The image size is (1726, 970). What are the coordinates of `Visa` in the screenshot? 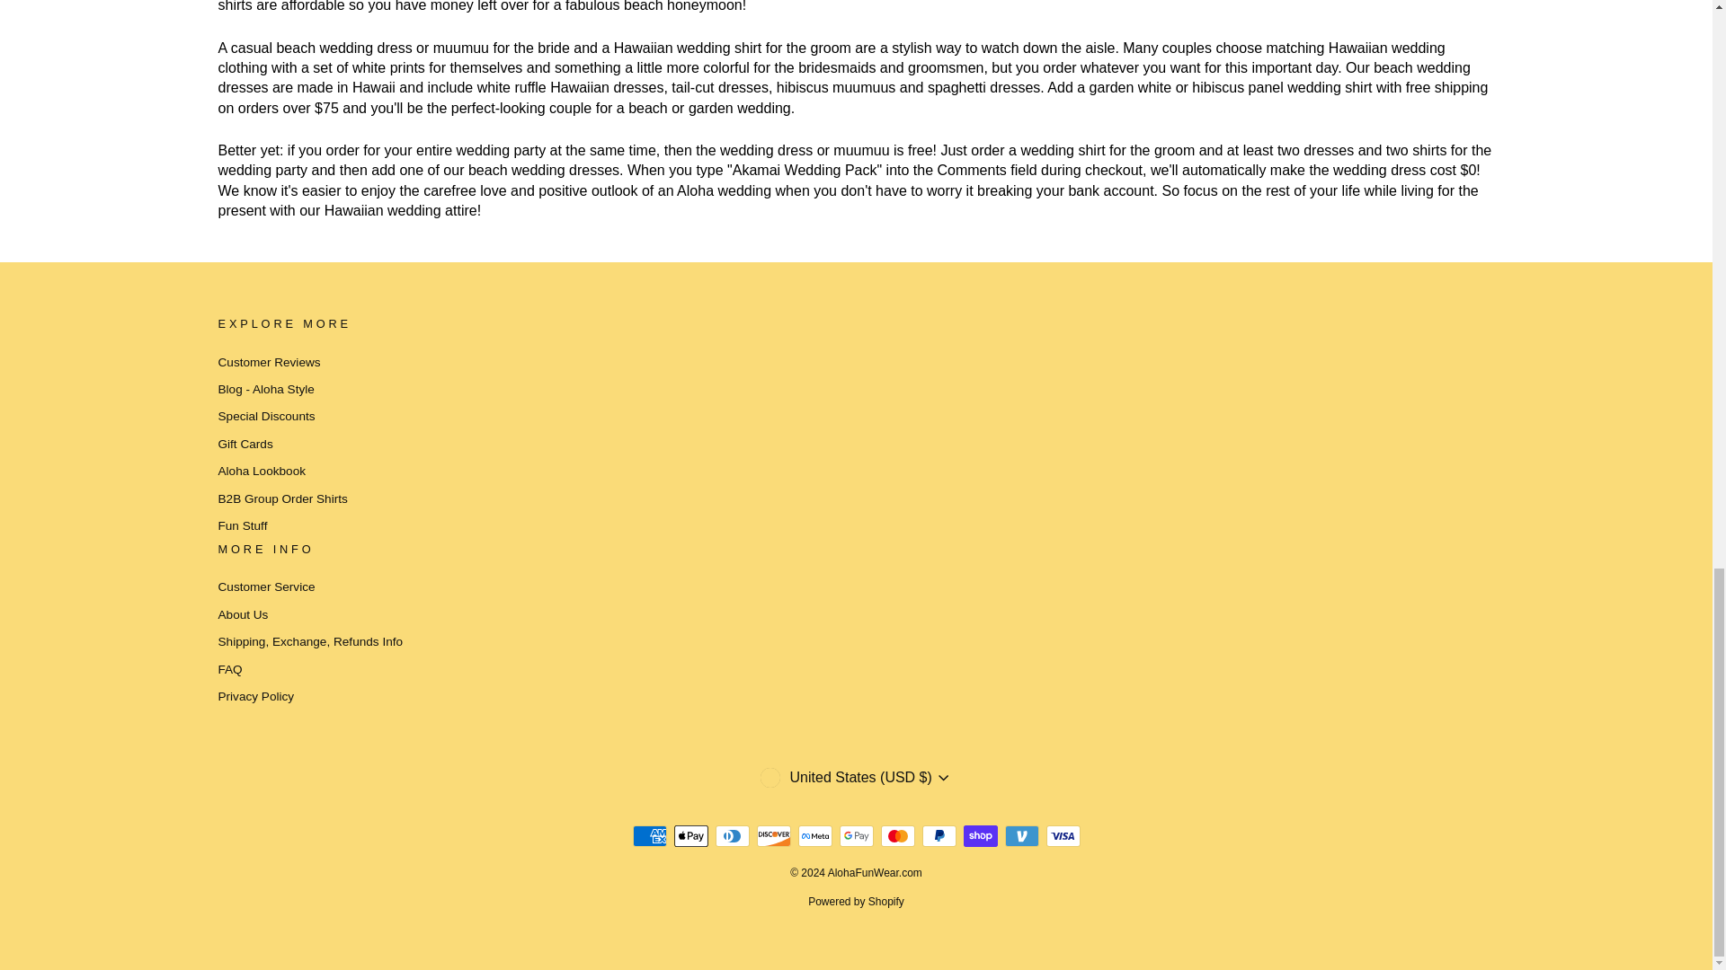 It's located at (1063, 835).